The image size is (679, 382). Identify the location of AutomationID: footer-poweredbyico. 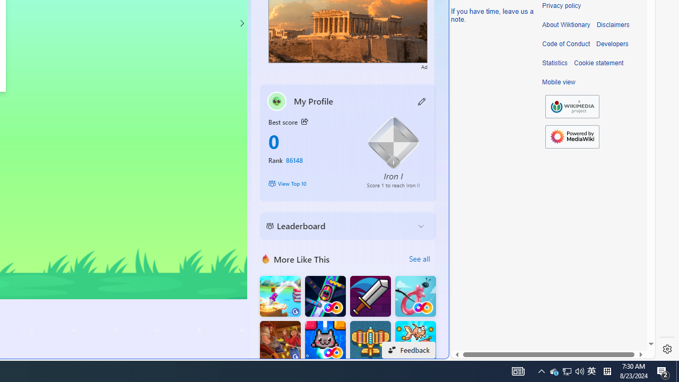
(572, 137).